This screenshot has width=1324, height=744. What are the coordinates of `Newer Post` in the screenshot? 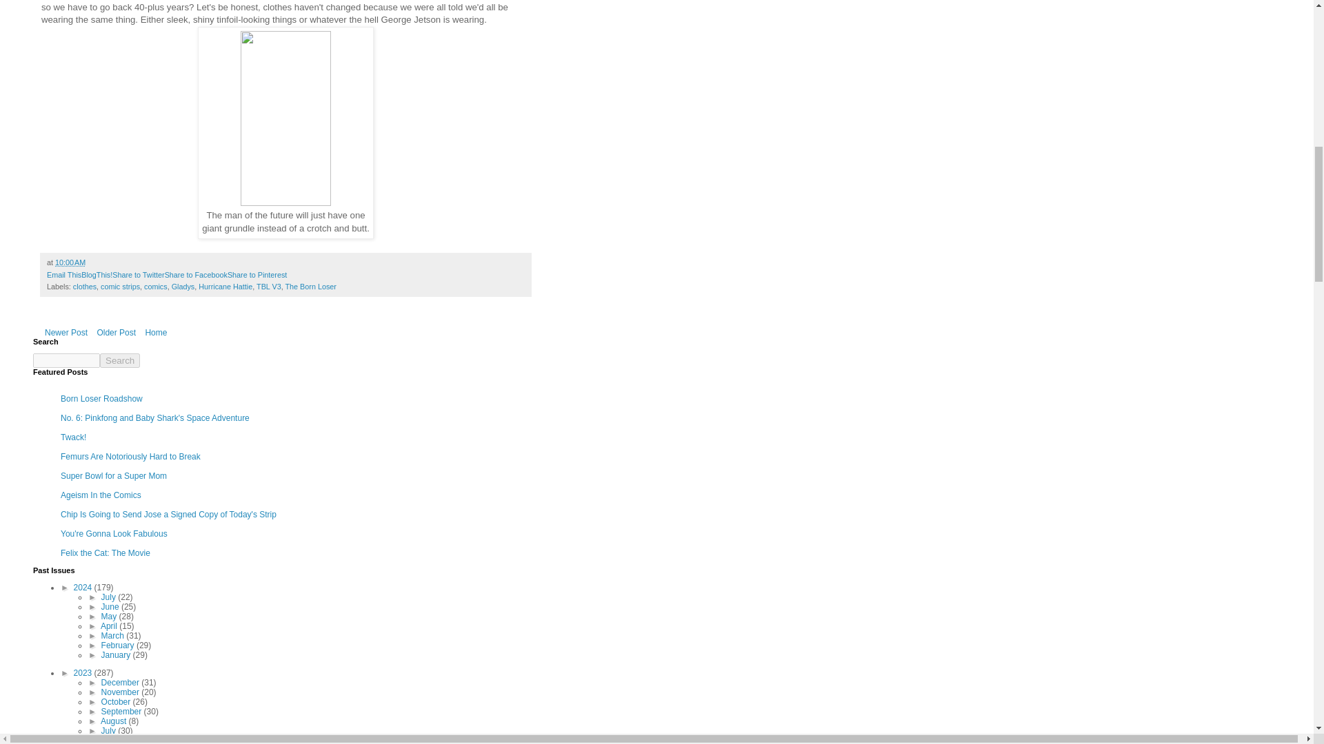 It's located at (66, 332).